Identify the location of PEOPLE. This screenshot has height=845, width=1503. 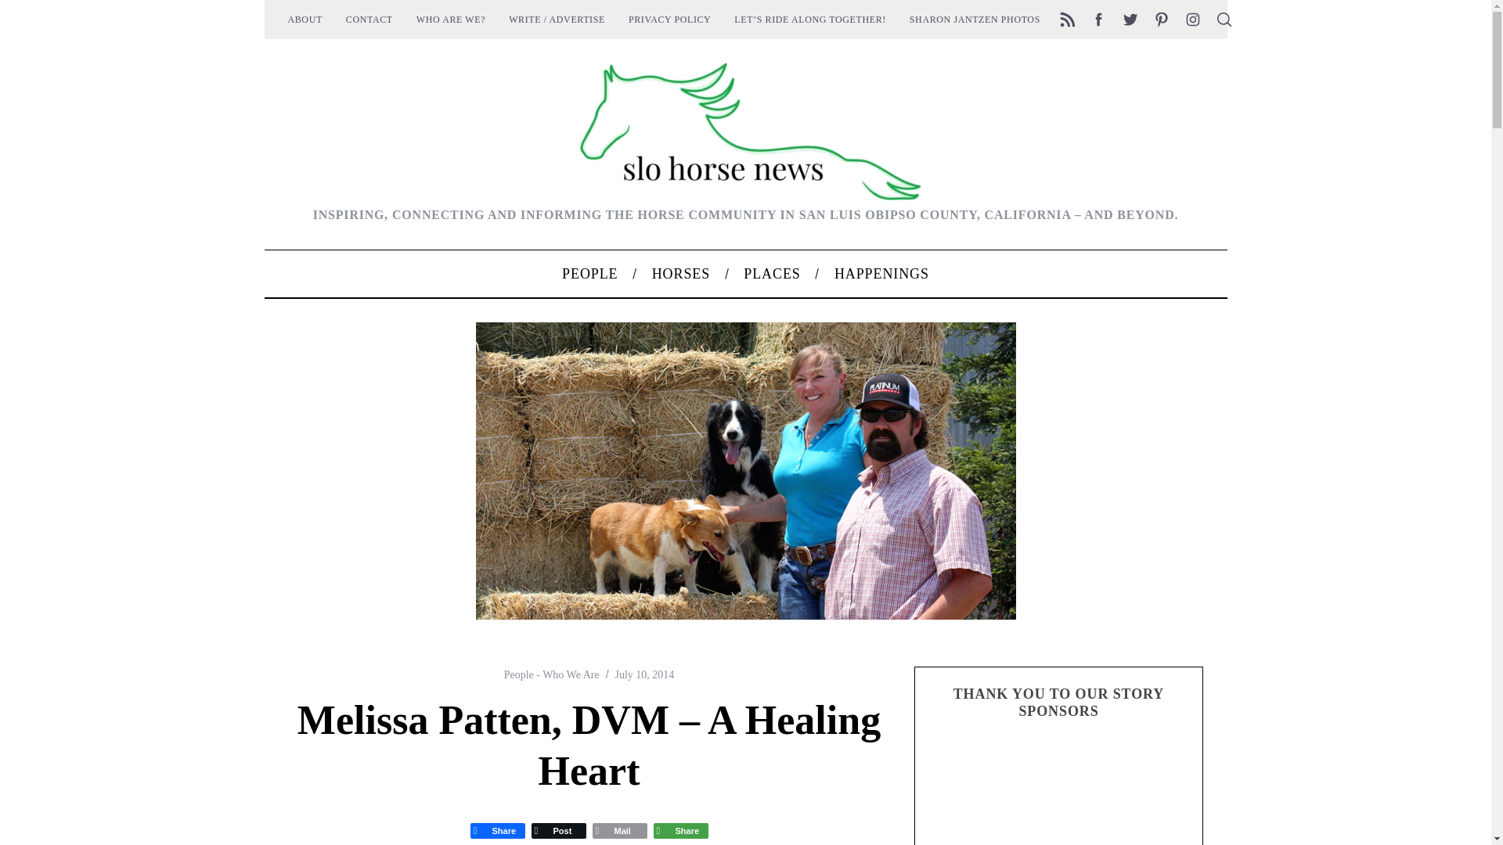
(589, 274).